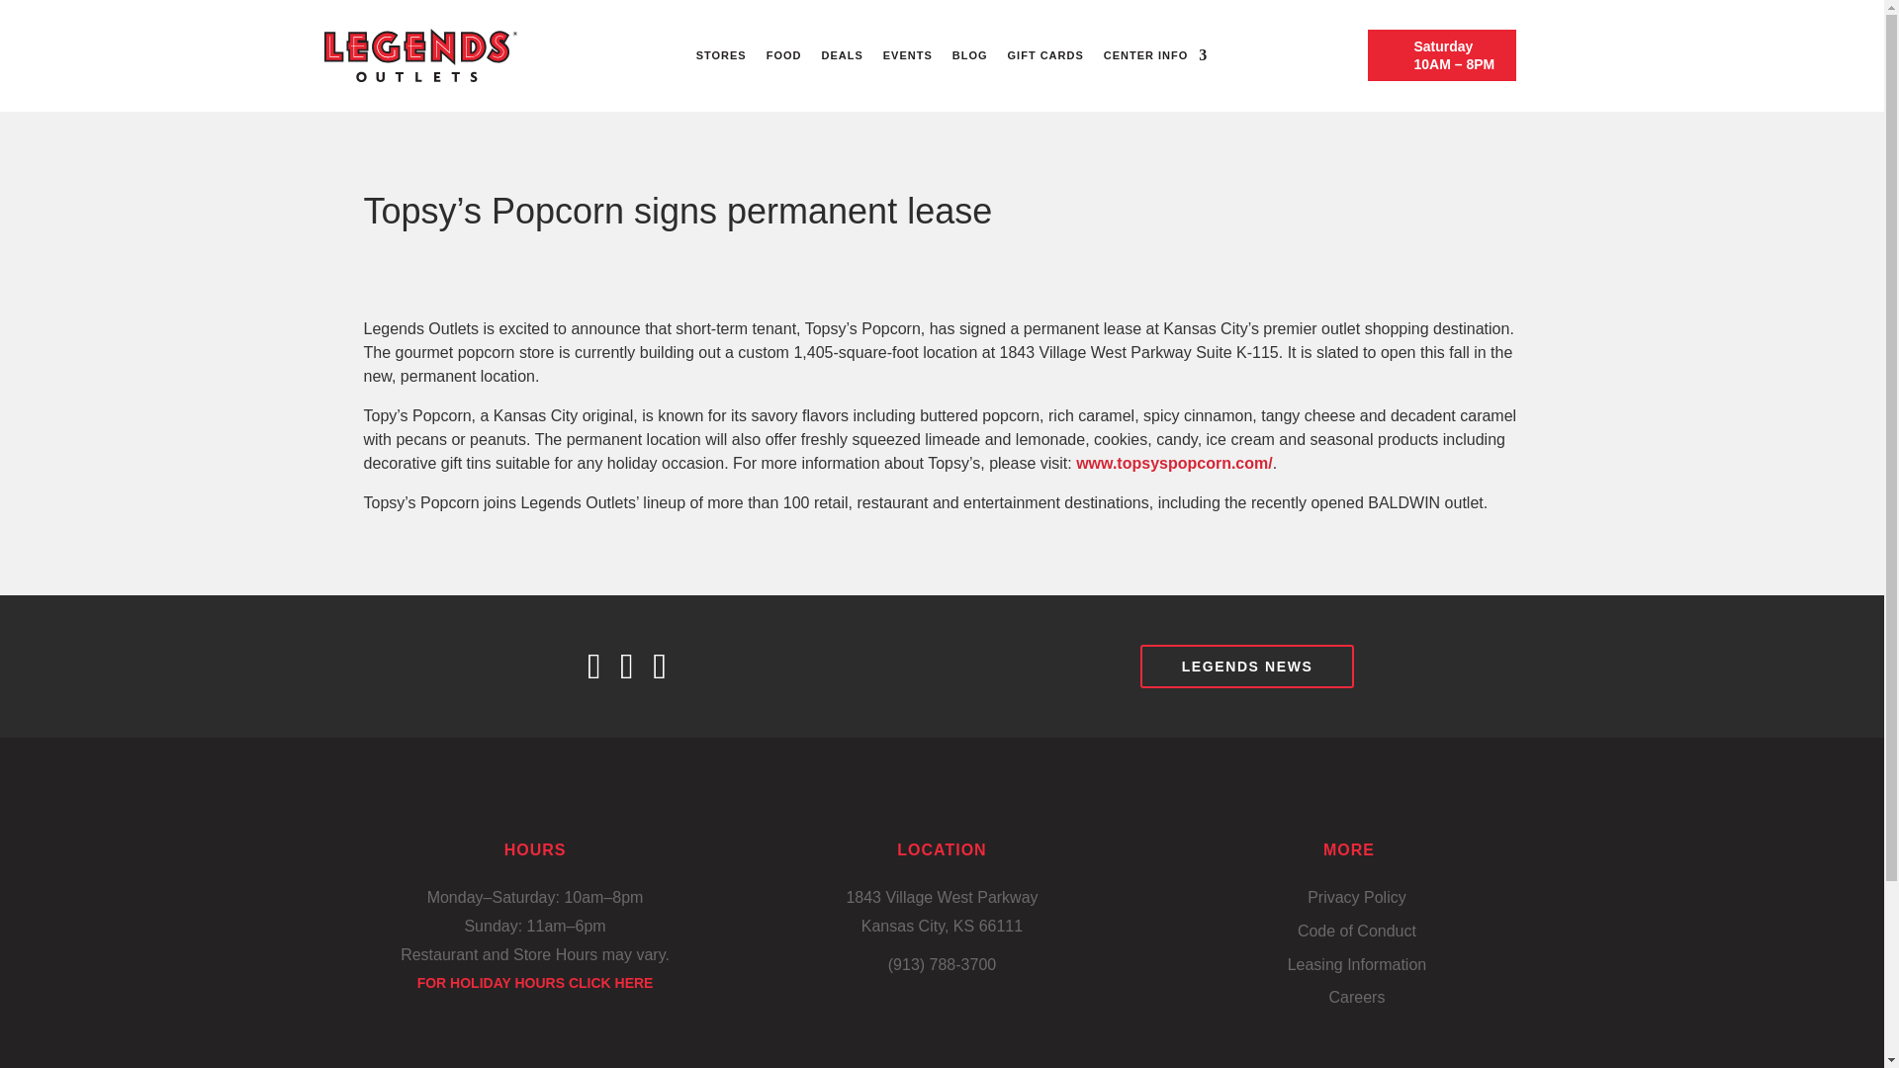 The height and width of the screenshot is (1068, 1899). Describe the element at coordinates (637, 667) in the screenshot. I see `Follow on X` at that location.